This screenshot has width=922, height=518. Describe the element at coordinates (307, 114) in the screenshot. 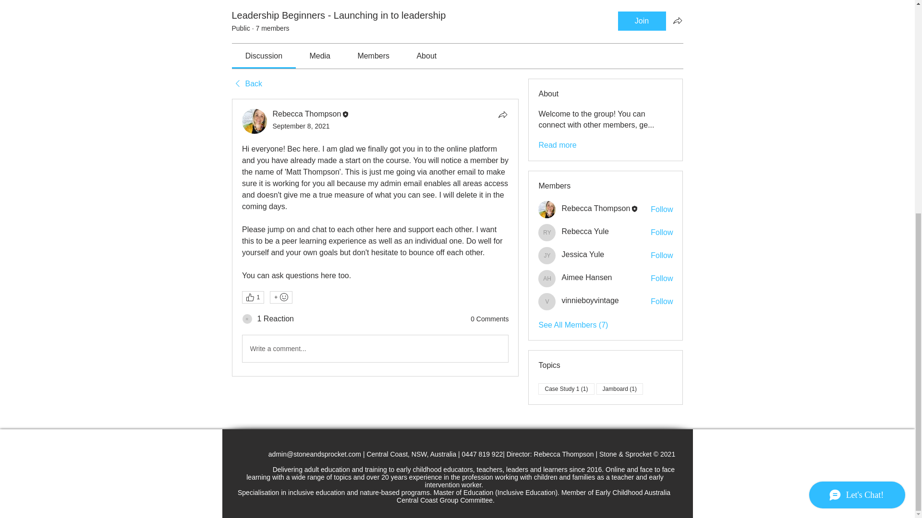

I see `Rebecca Thompson` at that location.